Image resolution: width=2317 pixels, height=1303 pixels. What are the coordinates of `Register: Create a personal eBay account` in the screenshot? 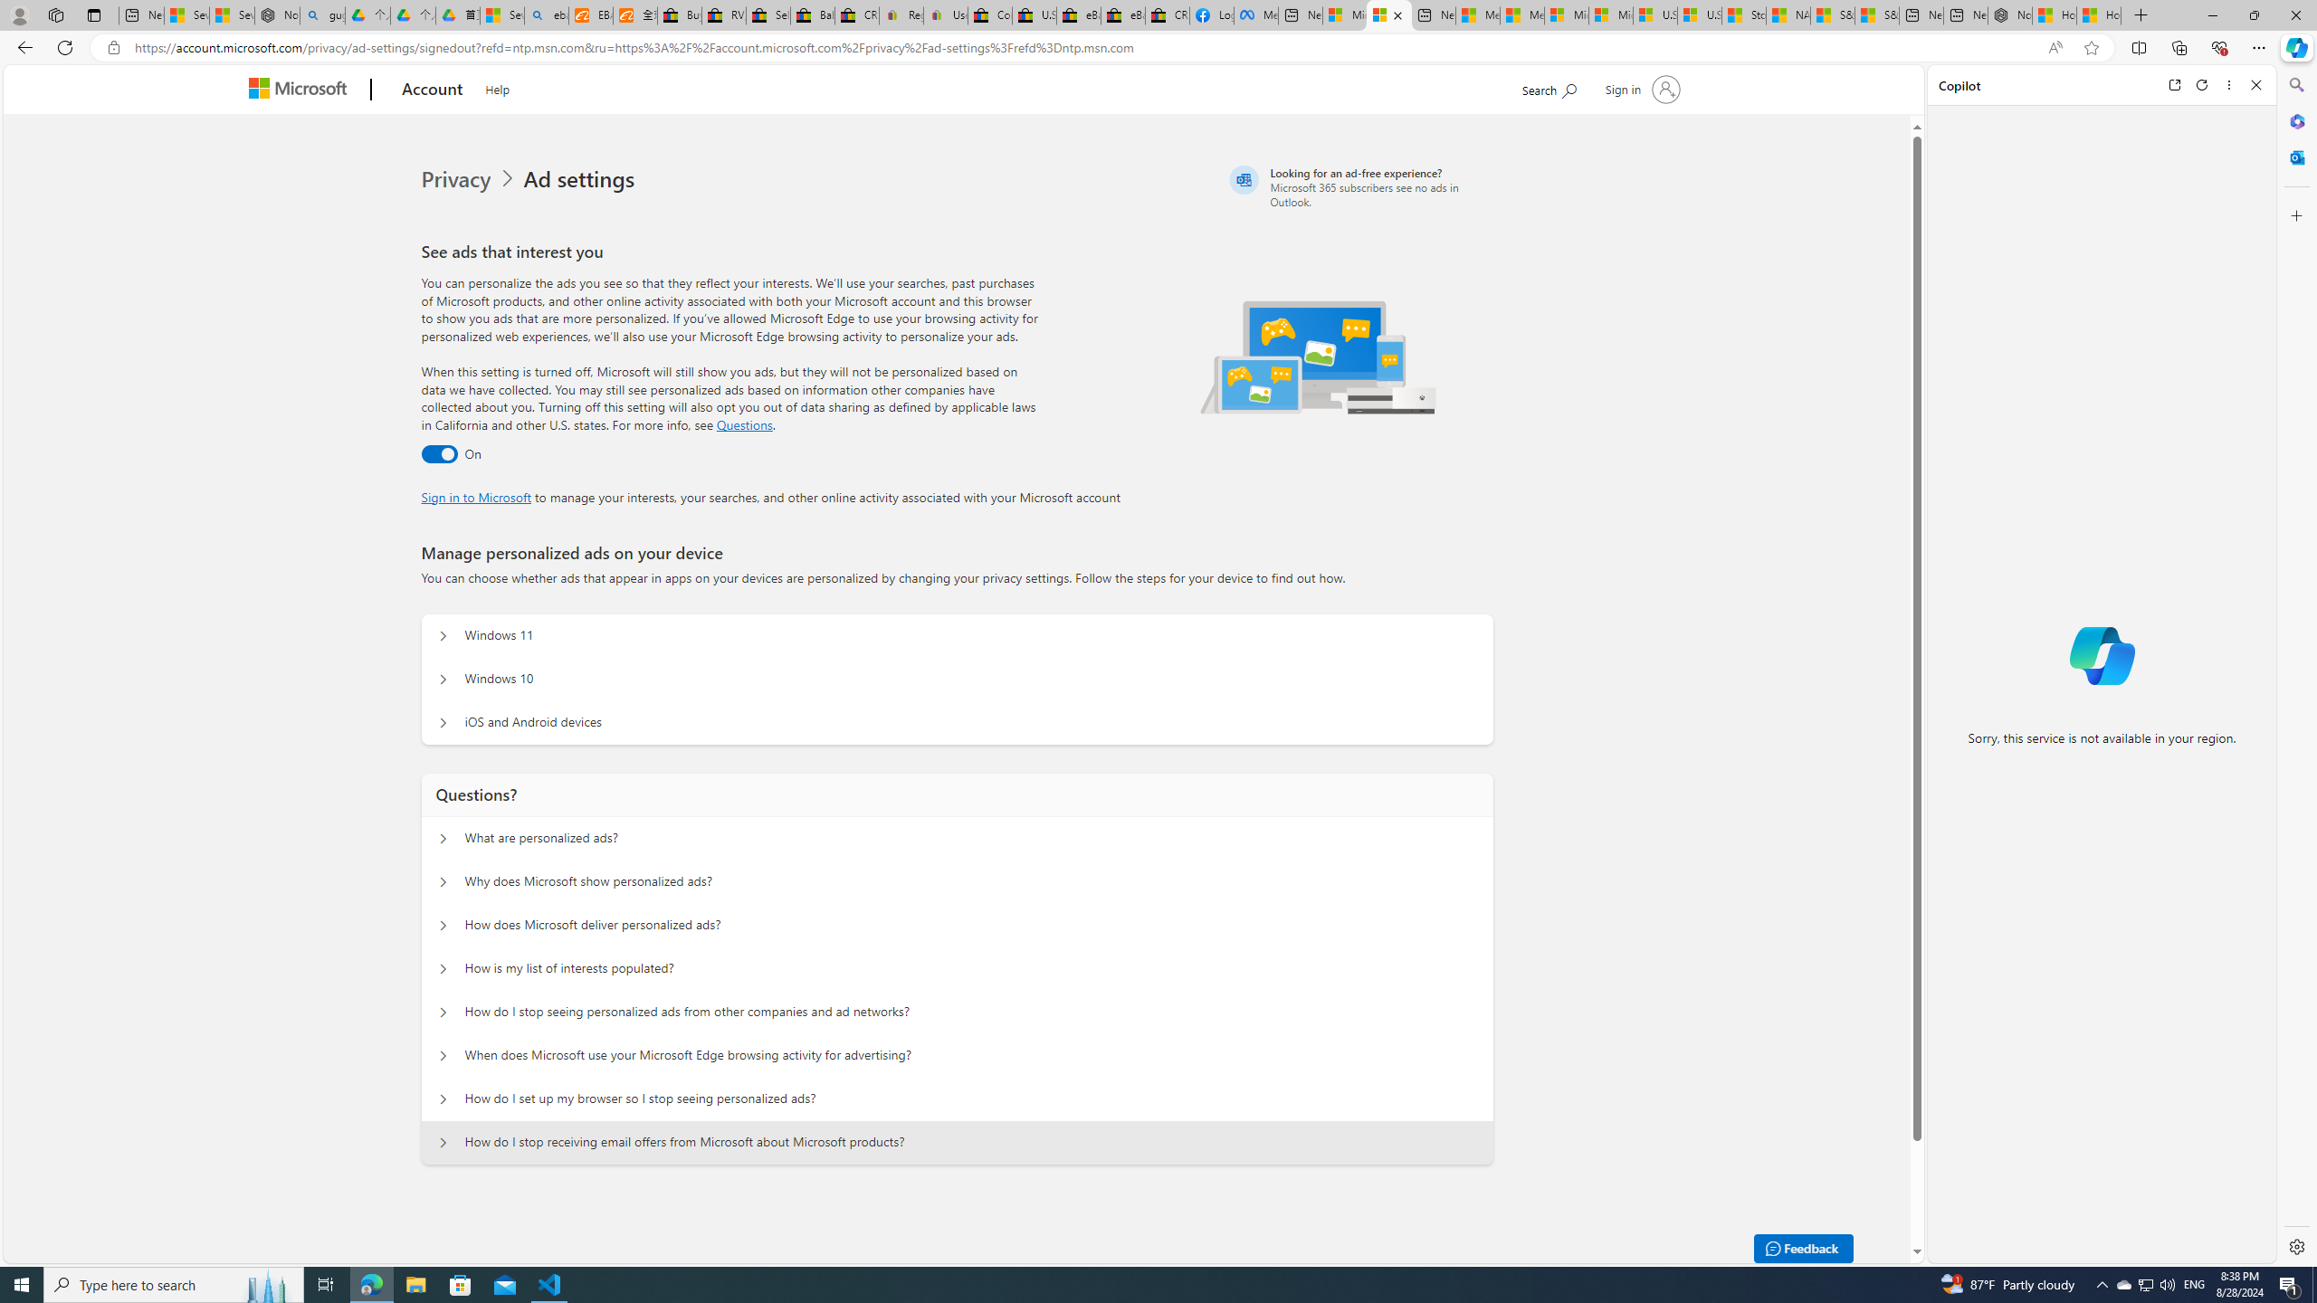 It's located at (901, 15).